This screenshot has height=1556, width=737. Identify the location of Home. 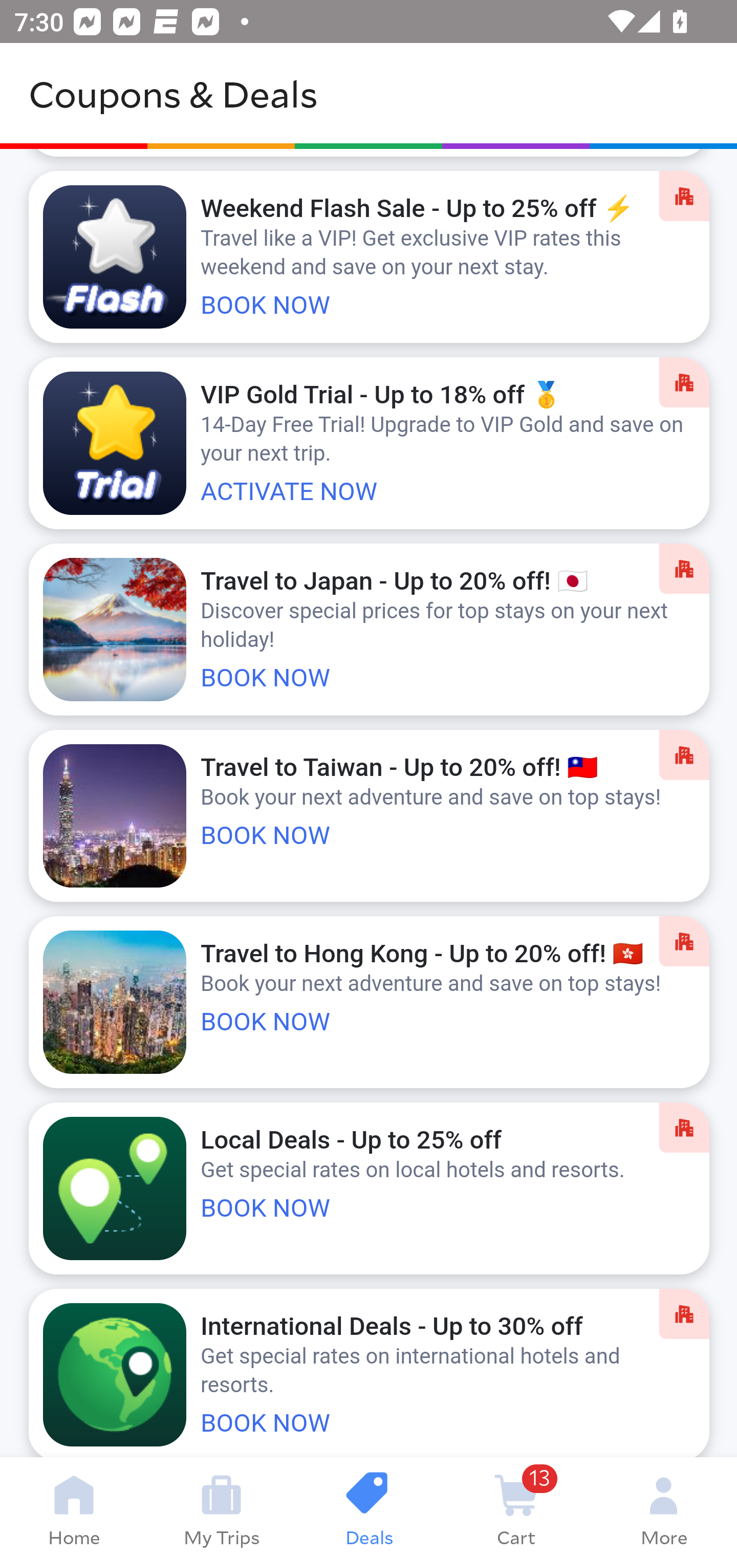
(74, 1507).